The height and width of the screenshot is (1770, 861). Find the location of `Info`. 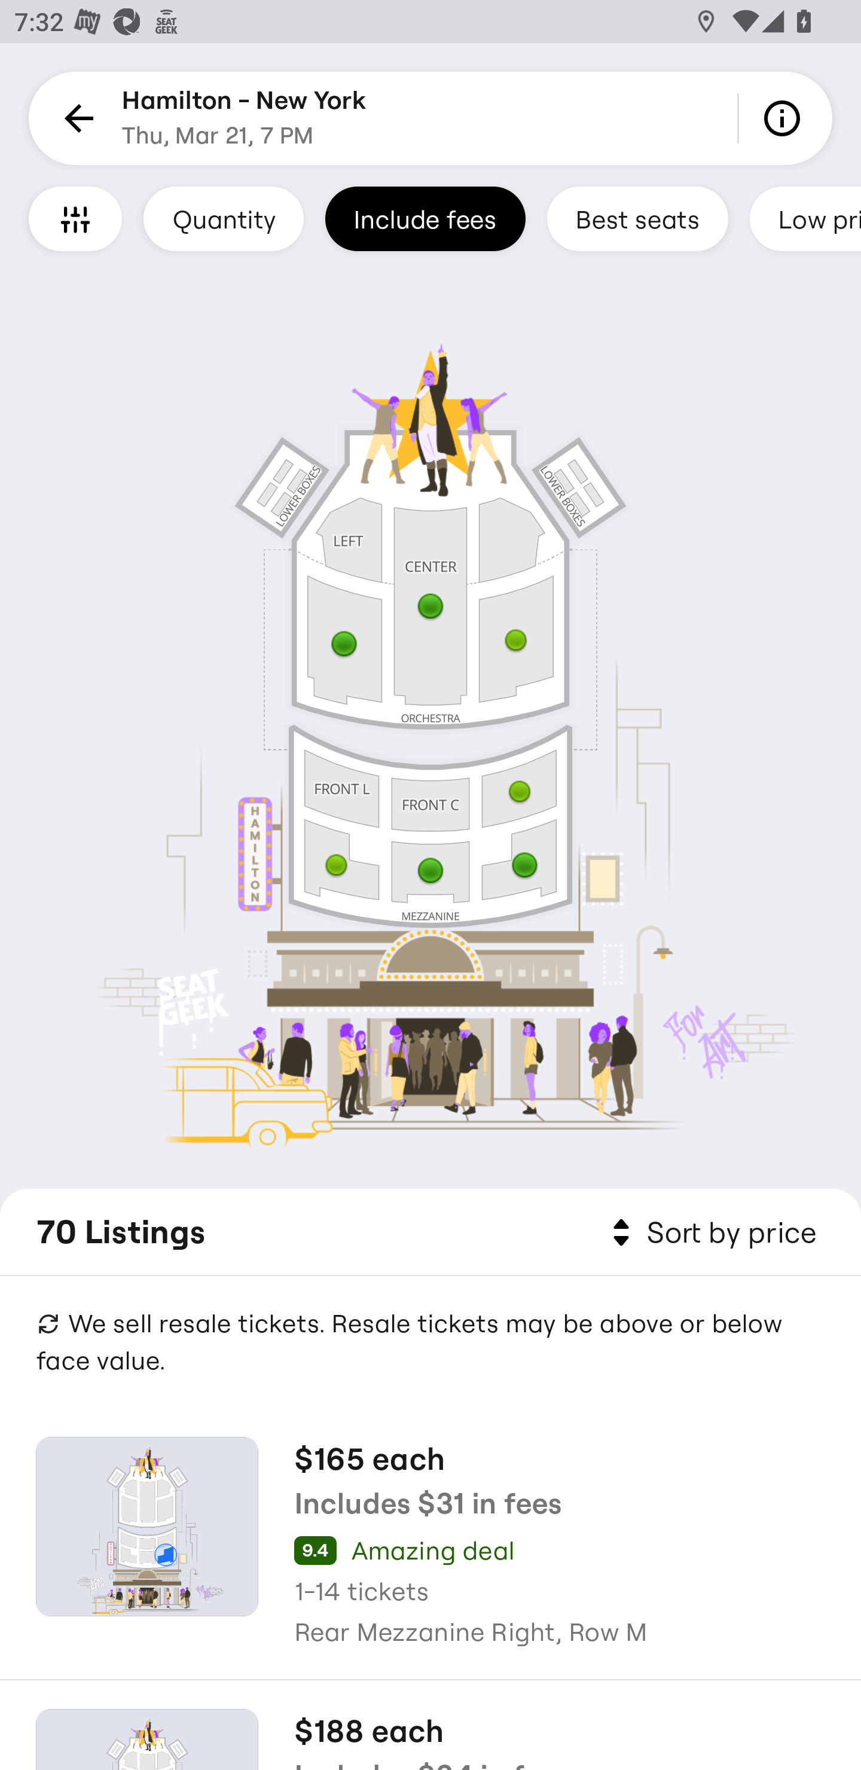

Info is located at coordinates (786, 118).